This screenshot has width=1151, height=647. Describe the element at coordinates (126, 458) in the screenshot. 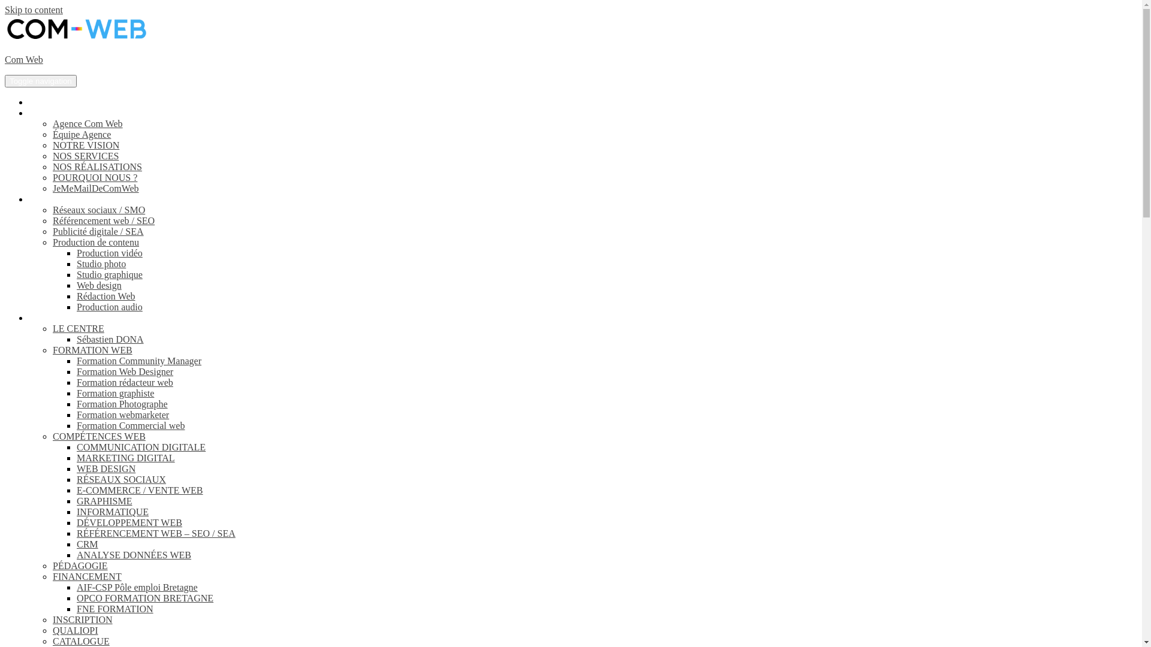

I see `MARKETING DIGITAL` at that location.